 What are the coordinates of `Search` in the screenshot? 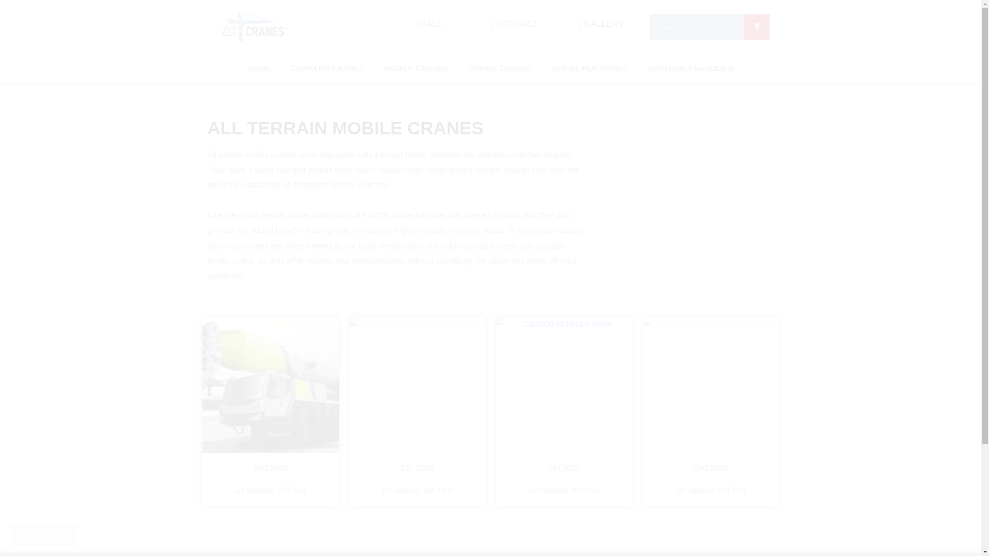 It's located at (697, 27).